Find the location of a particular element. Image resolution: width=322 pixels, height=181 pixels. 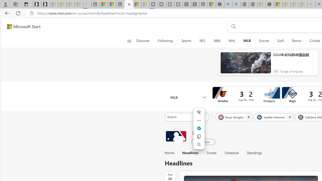

Web search is located at coordinates (232, 26).